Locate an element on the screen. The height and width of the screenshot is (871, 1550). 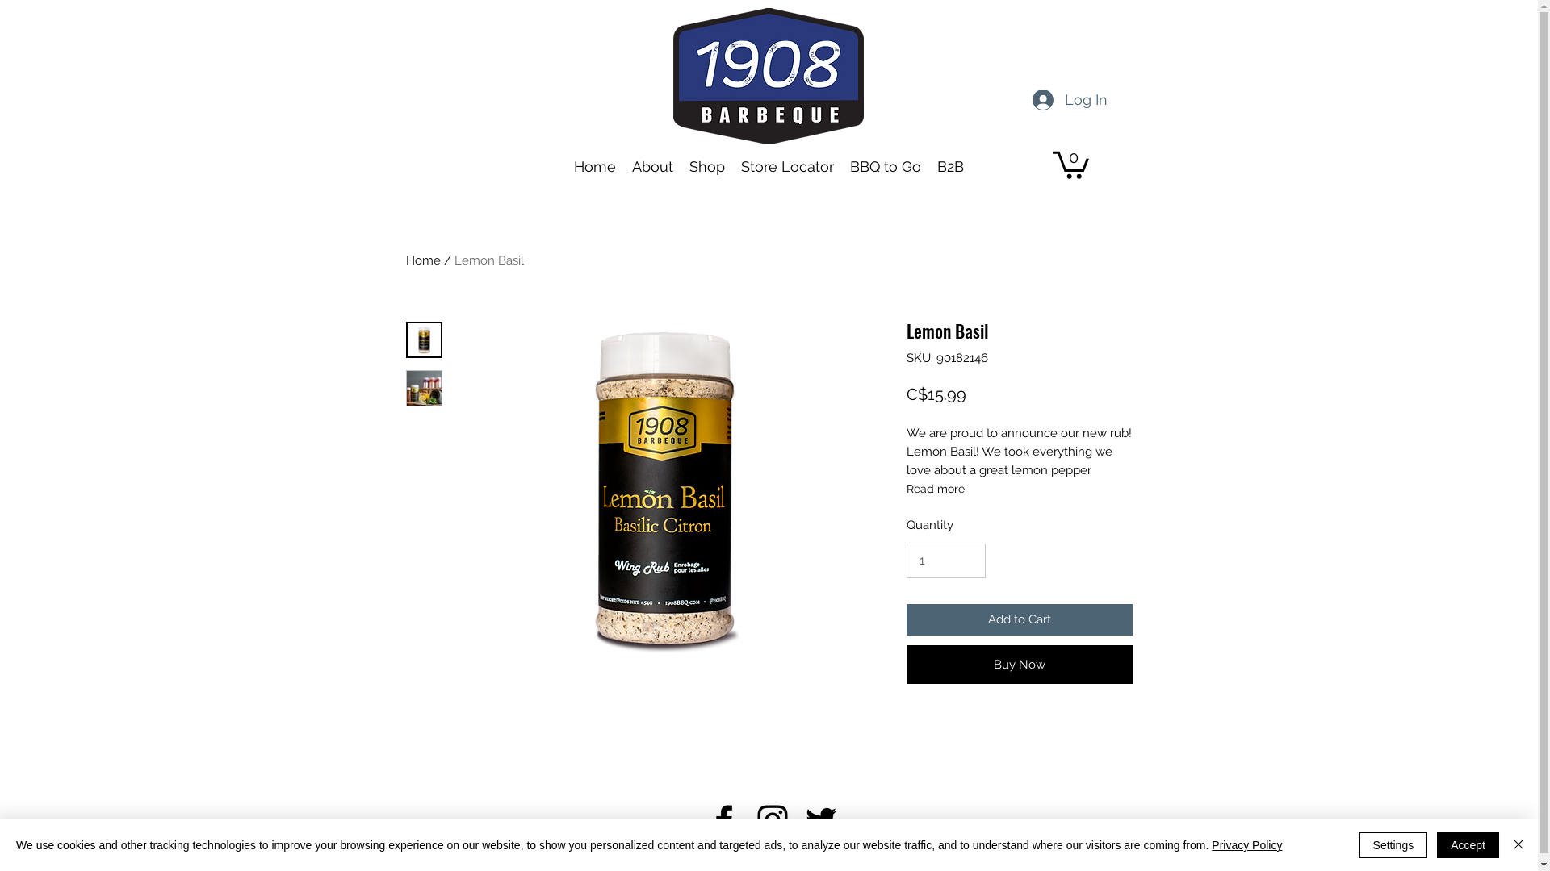
Accept is located at coordinates (1468, 845).